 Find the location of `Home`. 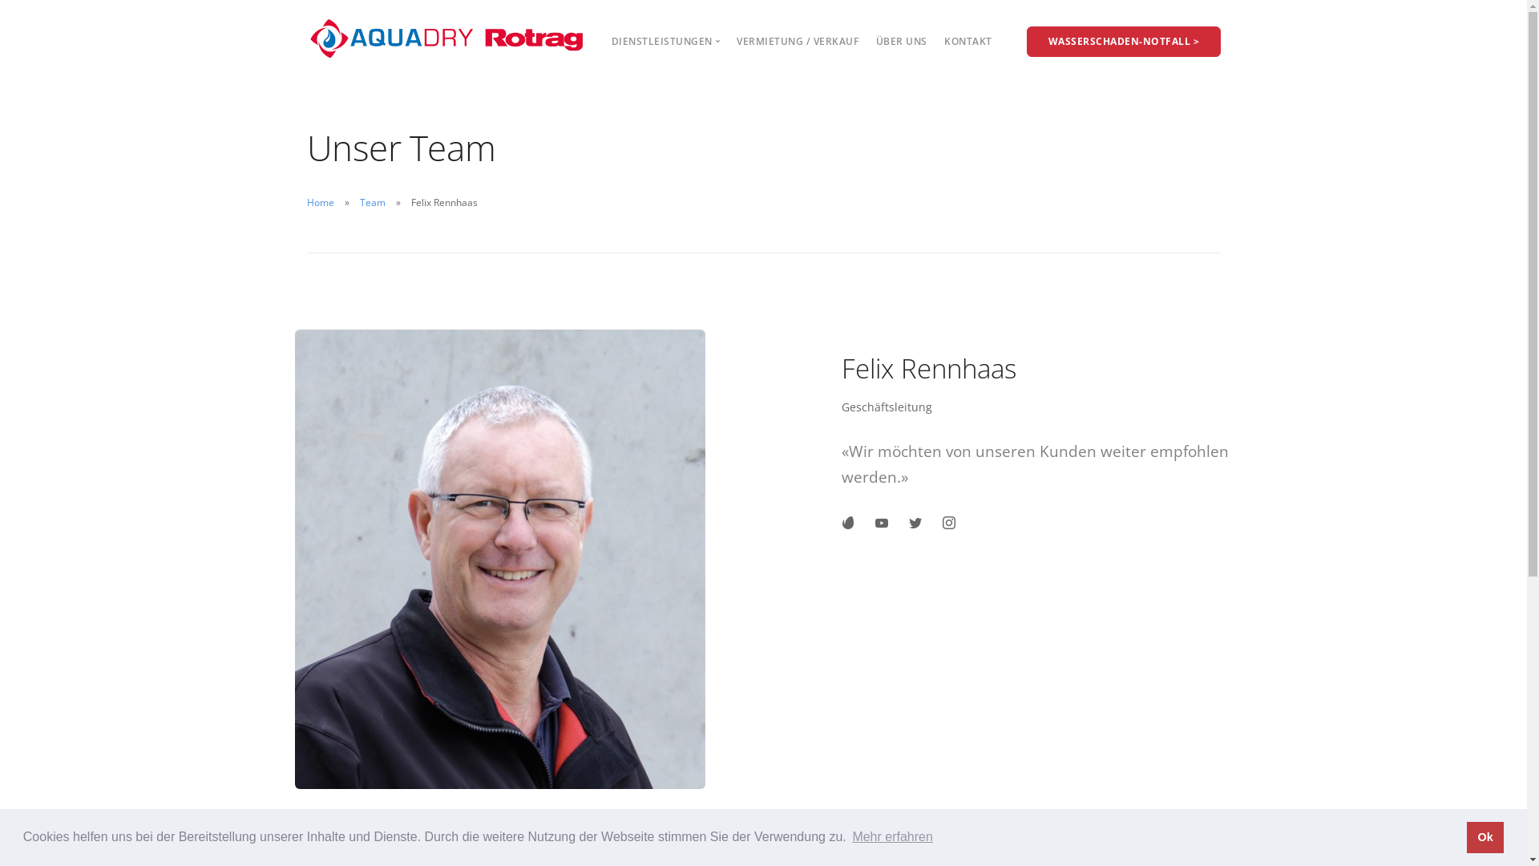

Home is located at coordinates (320, 202).